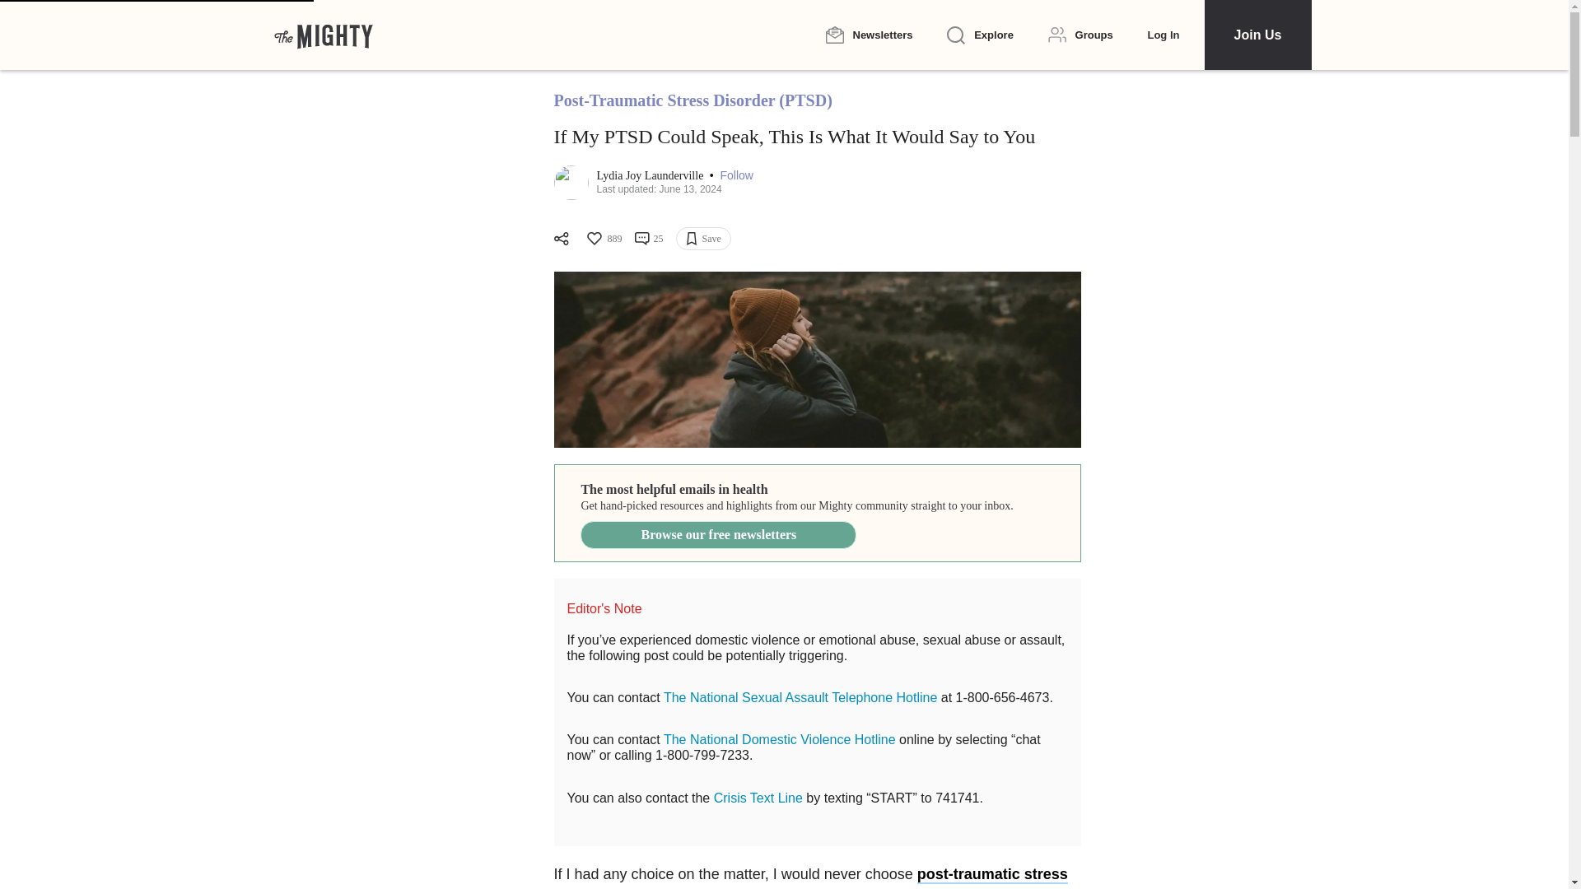  Describe the element at coordinates (810, 877) in the screenshot. I see `post-traumatic stress disorder` at that location.